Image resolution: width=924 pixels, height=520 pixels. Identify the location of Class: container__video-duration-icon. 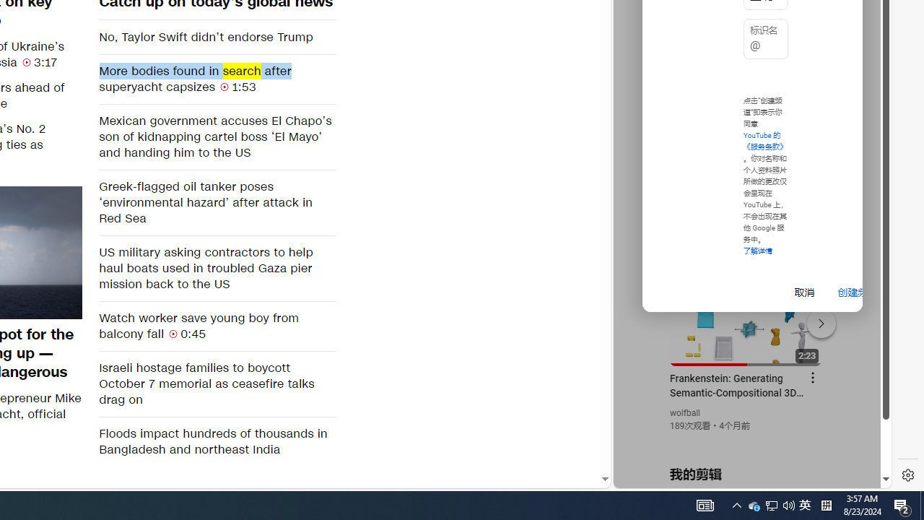
(173, 334).